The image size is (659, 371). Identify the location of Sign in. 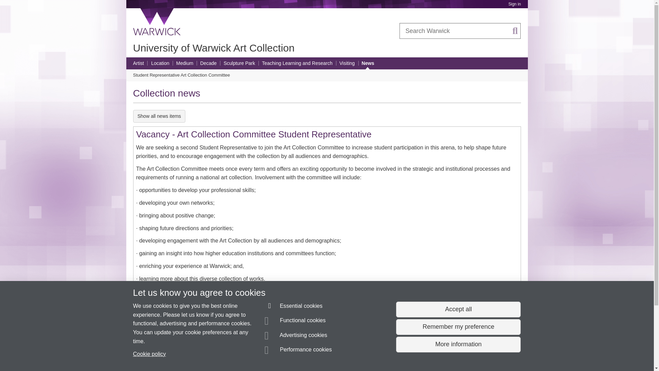
(514, 4).